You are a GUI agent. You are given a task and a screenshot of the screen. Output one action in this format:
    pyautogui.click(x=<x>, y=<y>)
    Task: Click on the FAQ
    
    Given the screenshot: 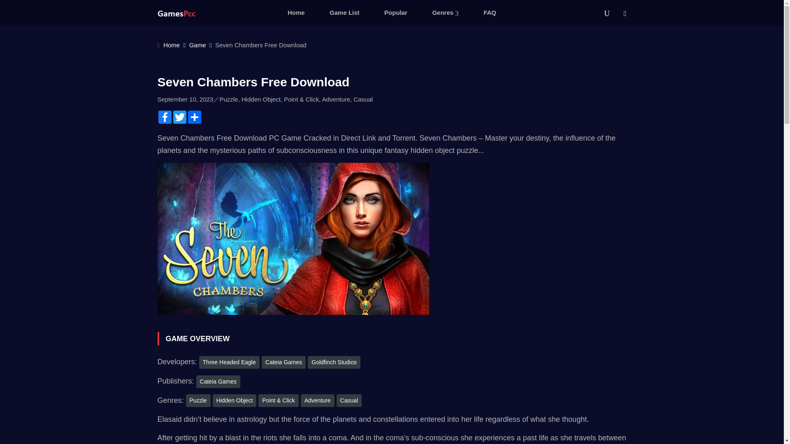 What is the action you would take?
    pyautogui.click(x=490, y=13)
    